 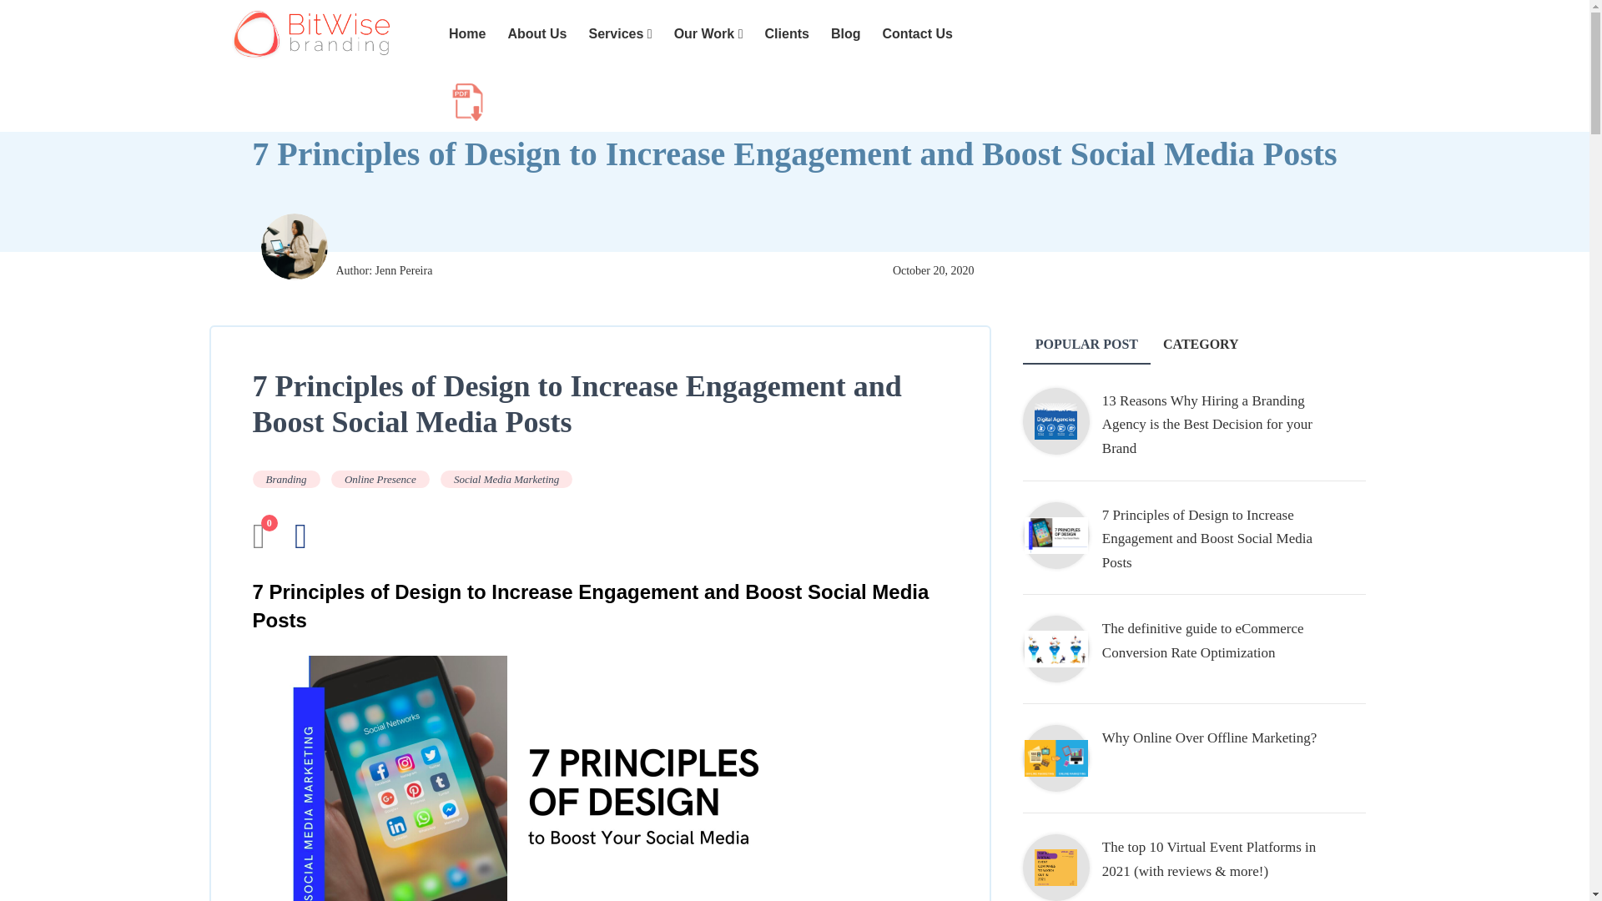 I want to click on Branding, so click(x=285, y=479).